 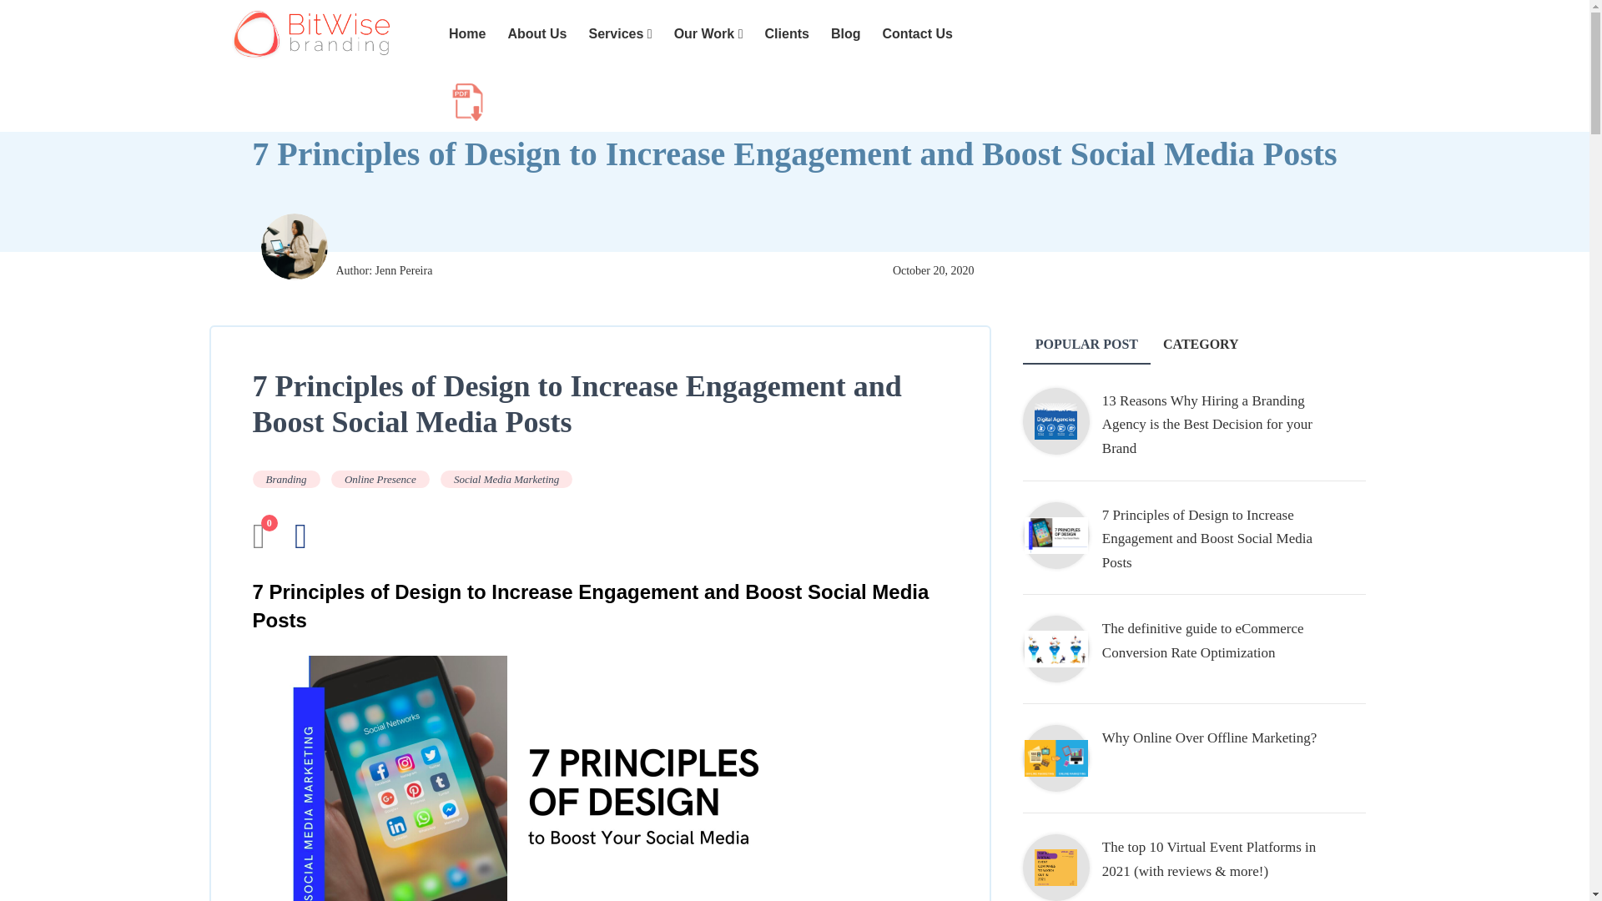 I want to click on Branding, so click(x=285, y=479).